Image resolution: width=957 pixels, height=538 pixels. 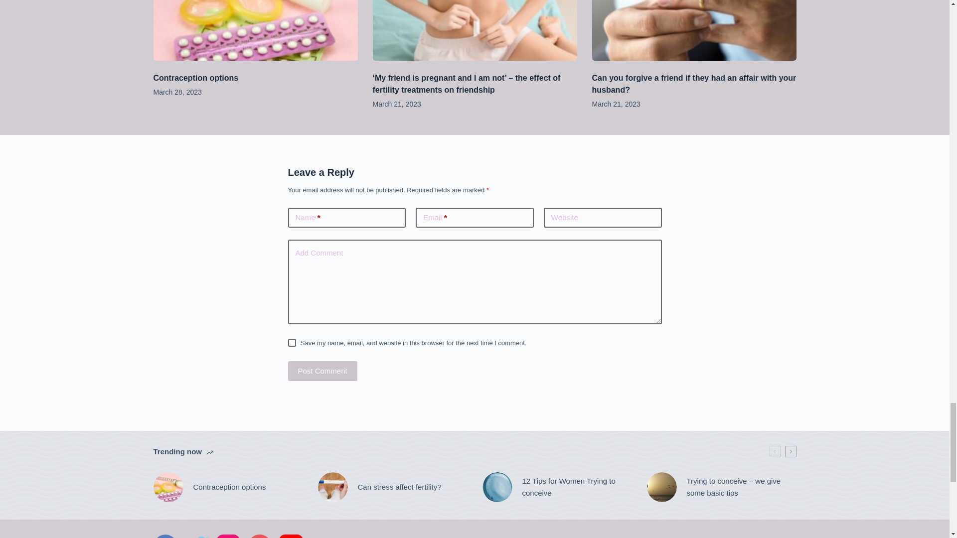 What do you see at coordinates (292, 343) in the screenshot?
I see `yes` at bounding box center [292, 343].